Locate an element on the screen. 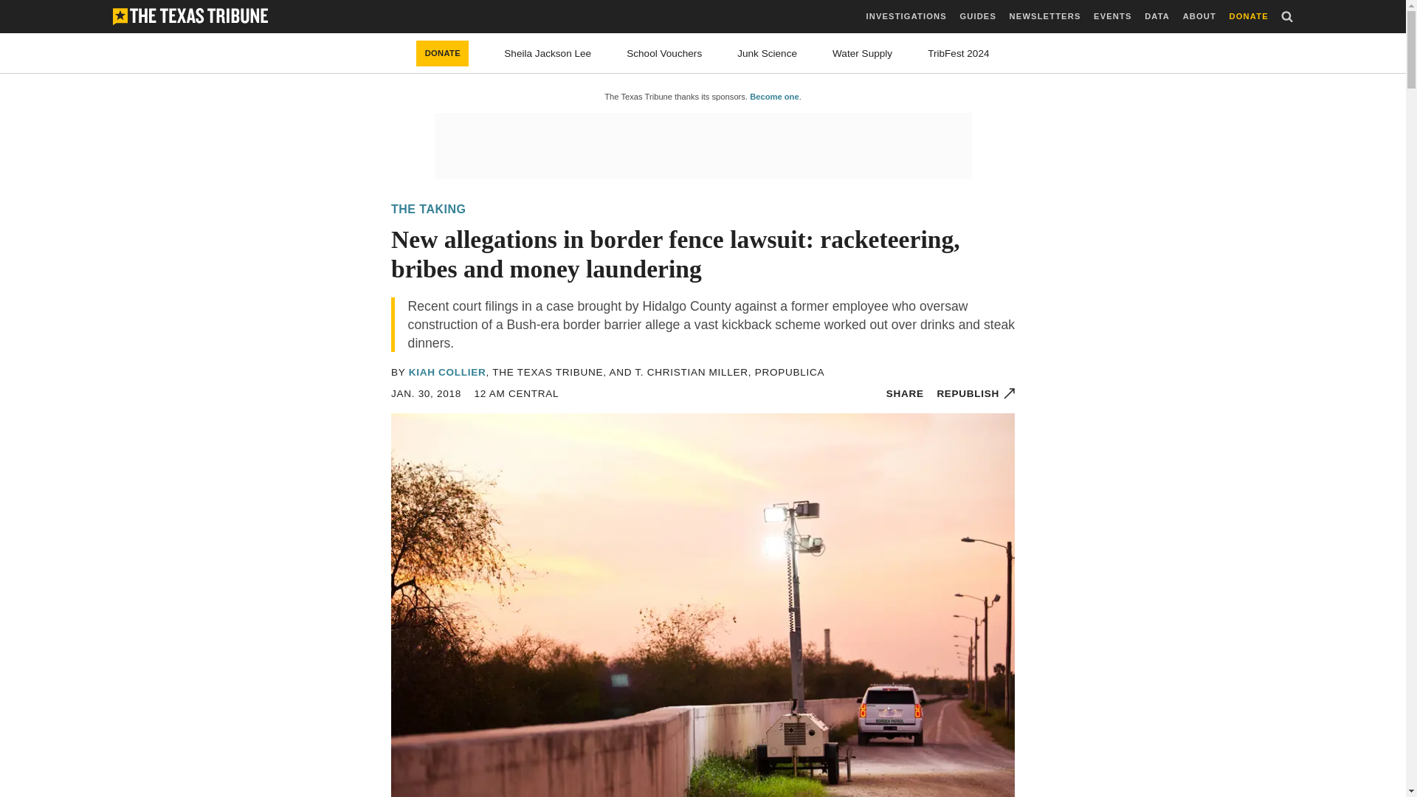 The height and width of the screenshot is (797, 1417). Become one is located at coordinates (773, 97).